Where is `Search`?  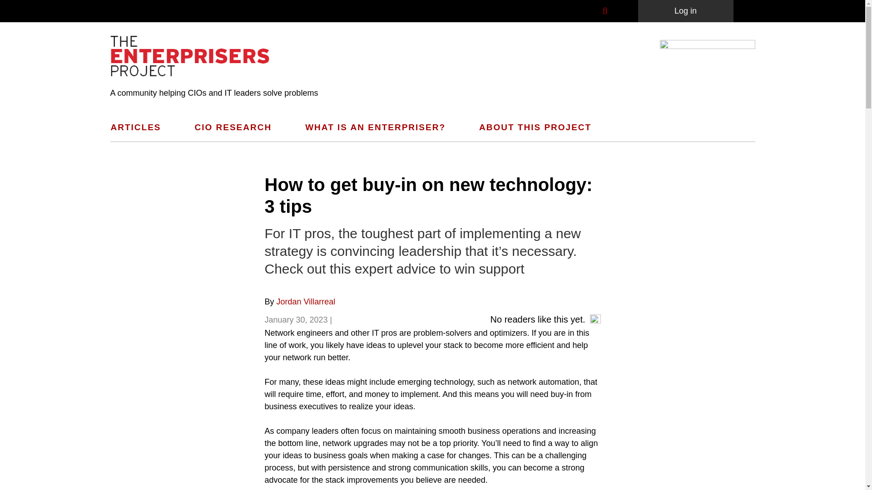
Search is located at coordinates (850, 38).